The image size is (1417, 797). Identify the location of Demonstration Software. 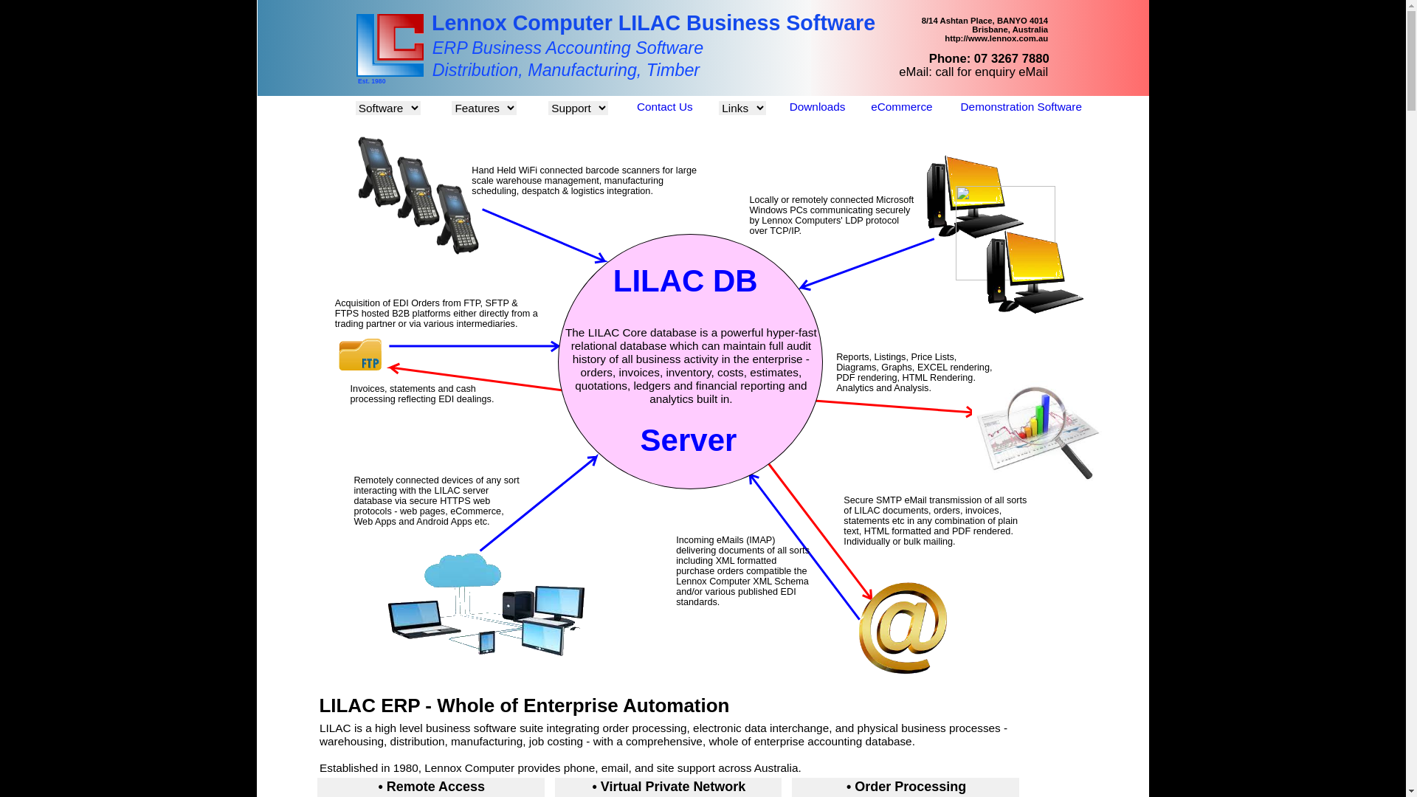
(1021, 106).